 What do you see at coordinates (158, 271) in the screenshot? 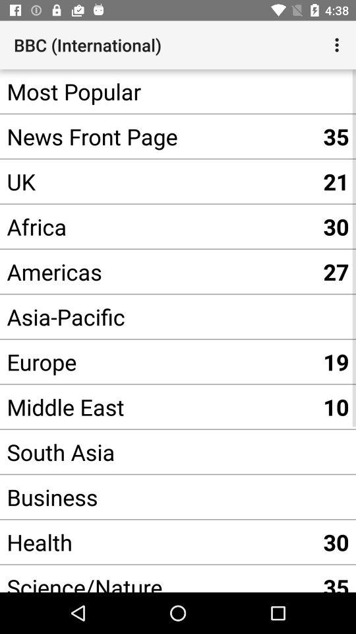
I see `turn off the americas app` at bounding box center [158, 271].